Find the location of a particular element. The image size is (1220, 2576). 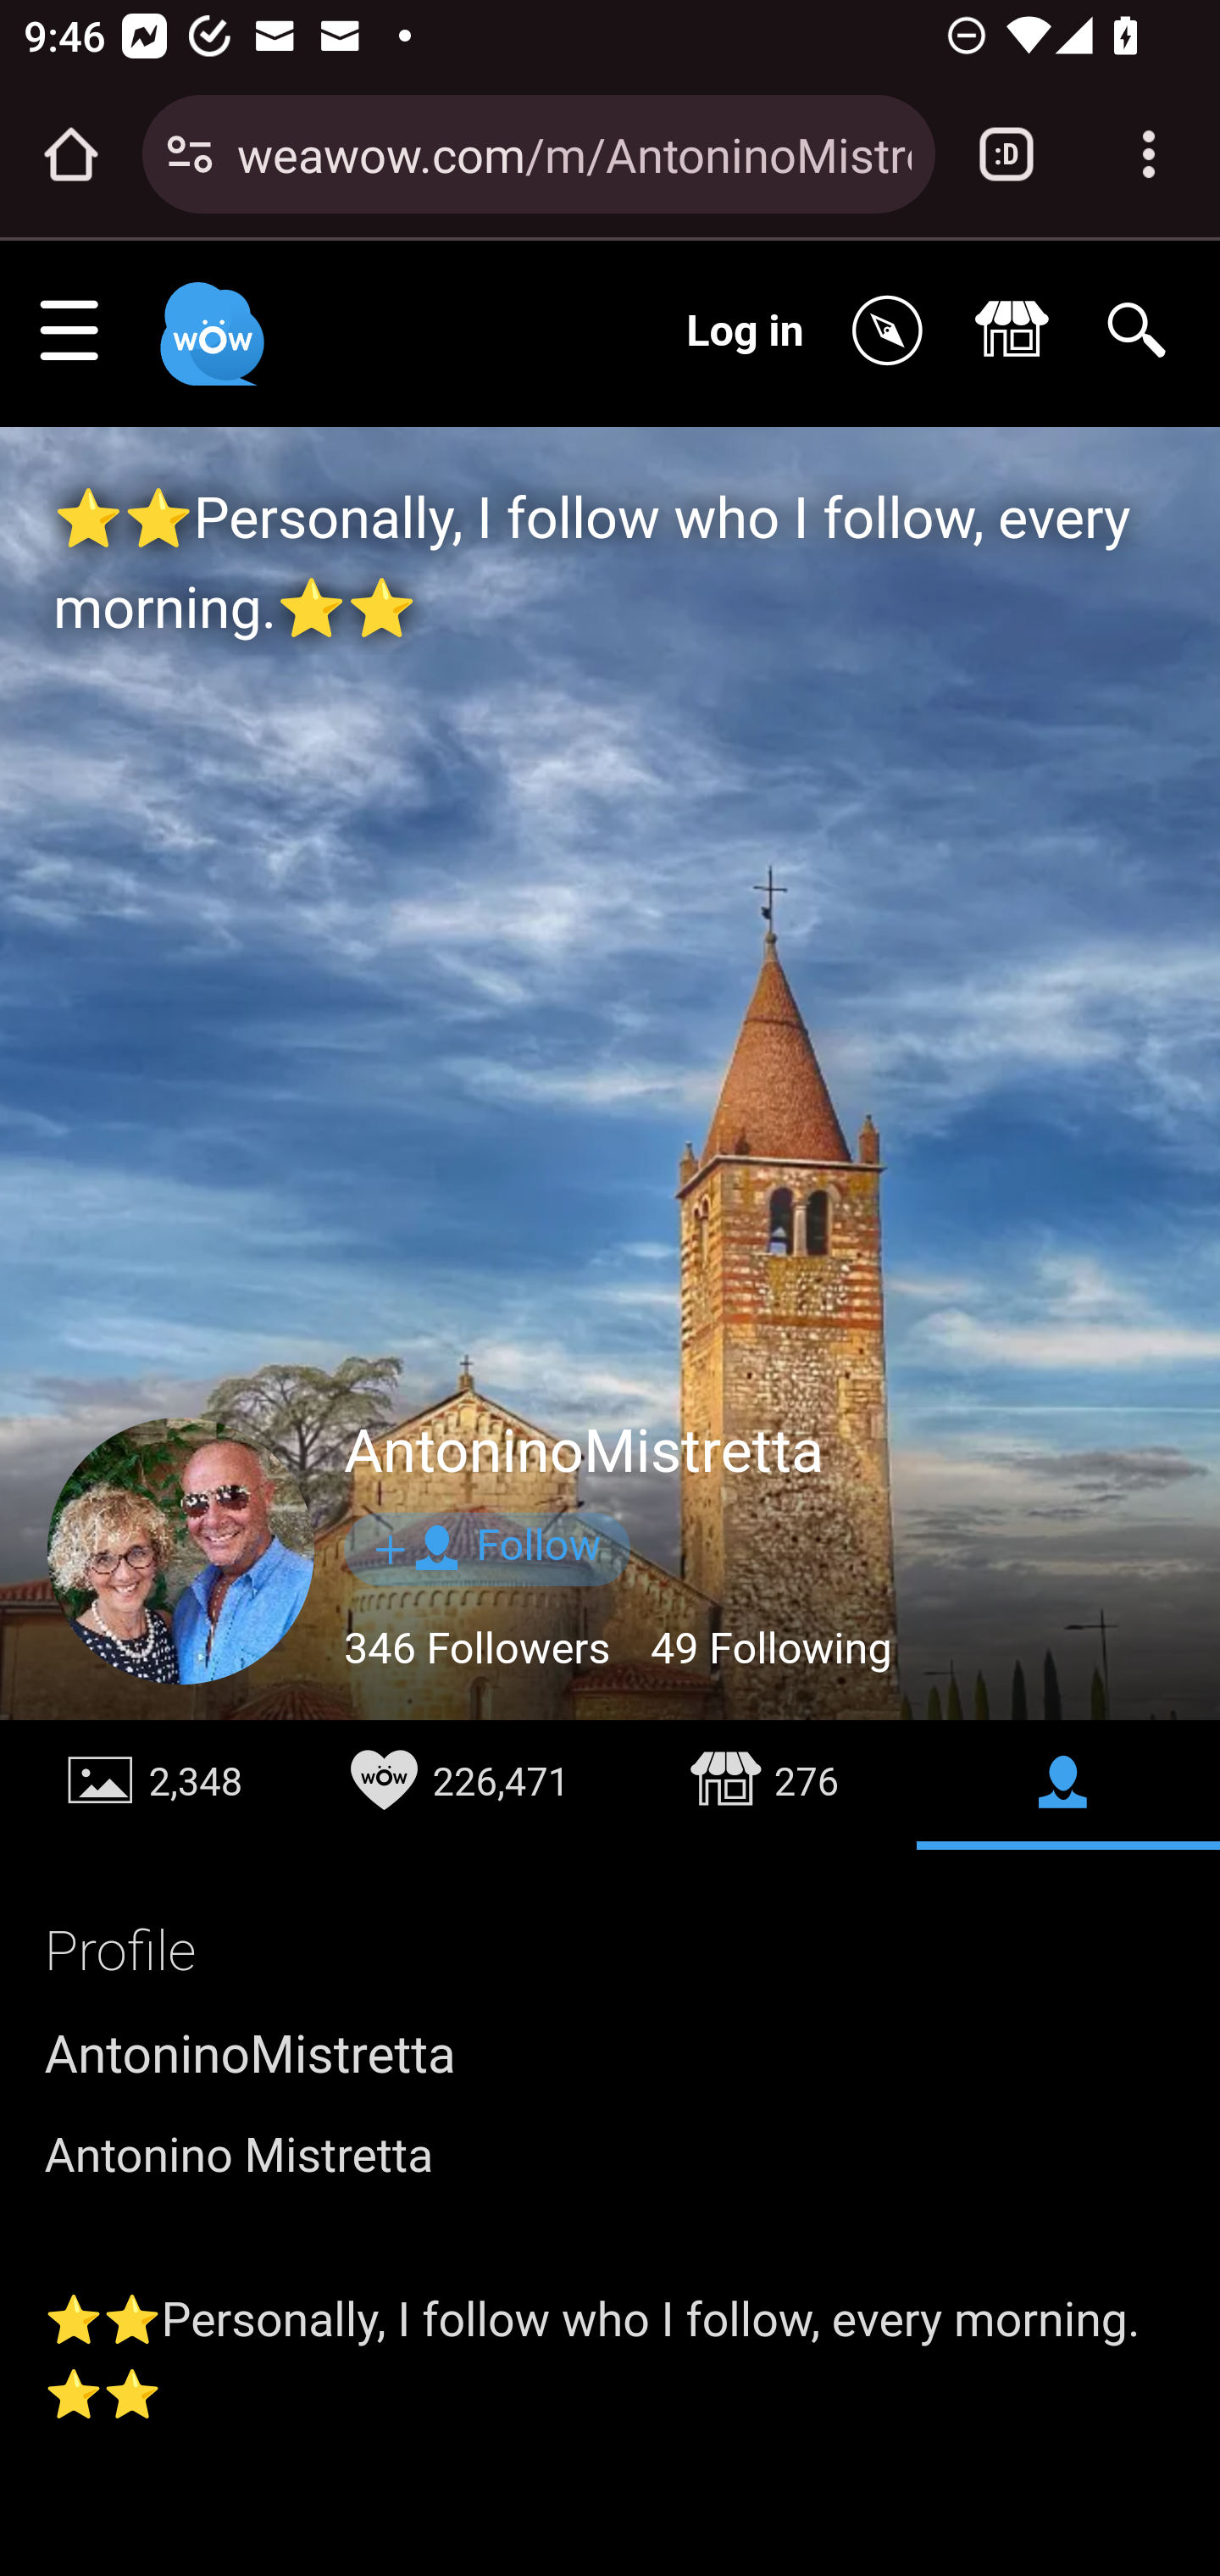

 276  276 is located at coordinates (764, 1785).